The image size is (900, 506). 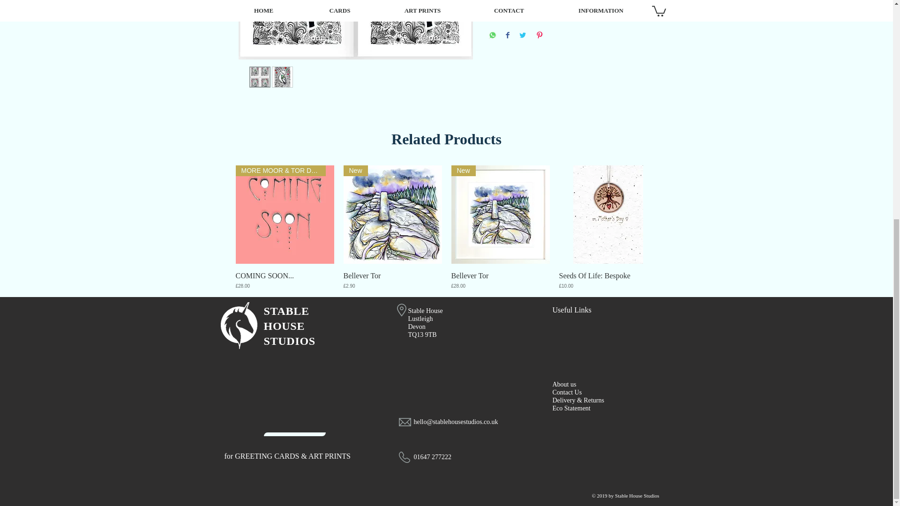 I want to click on New, so click(x=392, y=215).